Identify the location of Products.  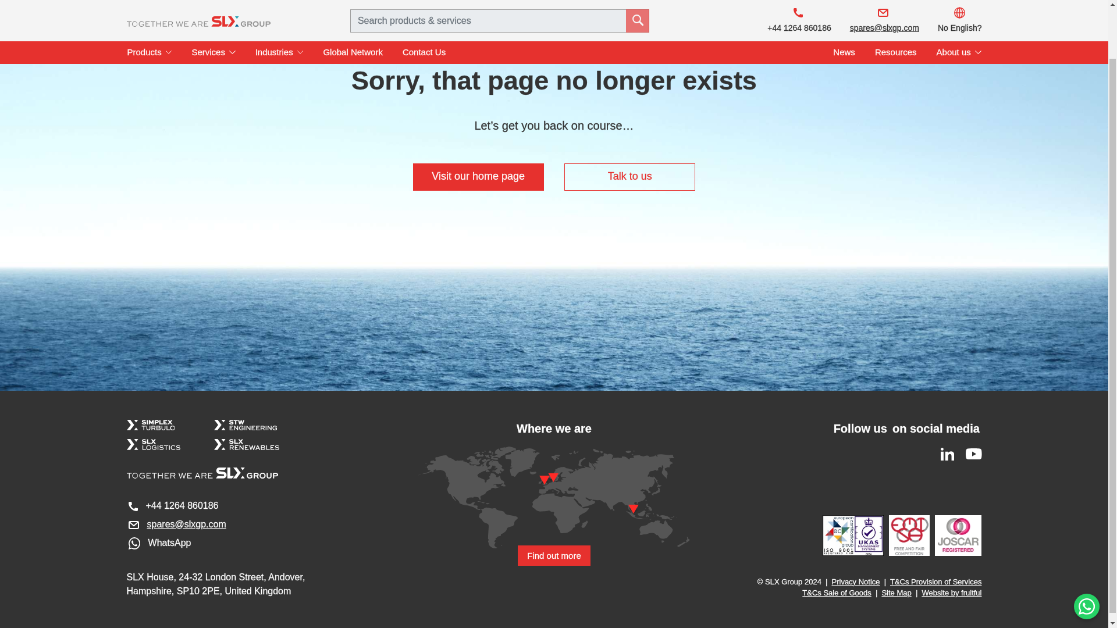
(149, 3).